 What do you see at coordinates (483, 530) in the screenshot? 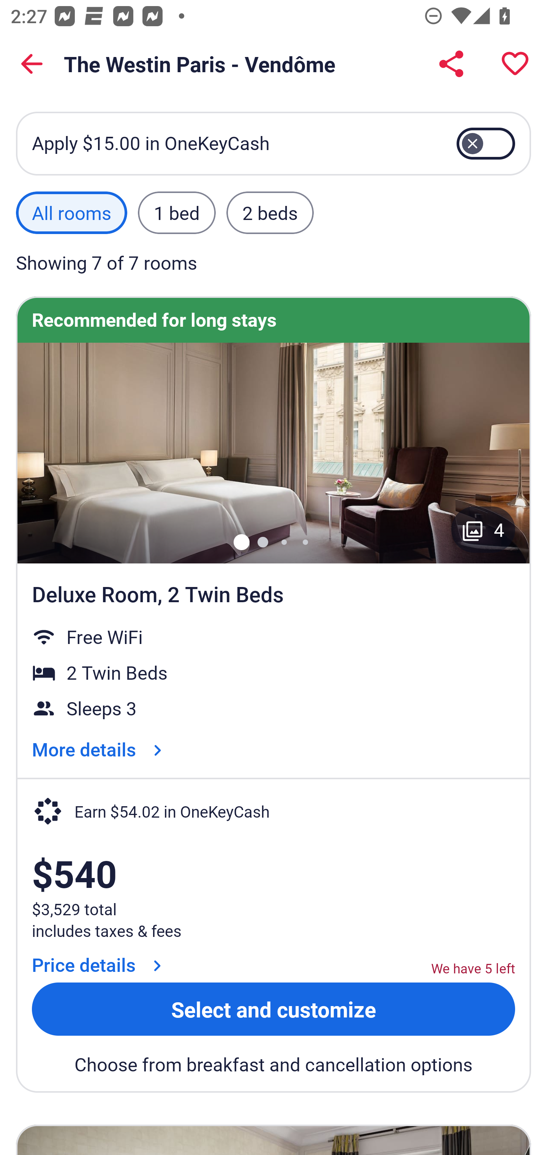
I see `Gallery button with 4 images` at bounding box center [483, 530].